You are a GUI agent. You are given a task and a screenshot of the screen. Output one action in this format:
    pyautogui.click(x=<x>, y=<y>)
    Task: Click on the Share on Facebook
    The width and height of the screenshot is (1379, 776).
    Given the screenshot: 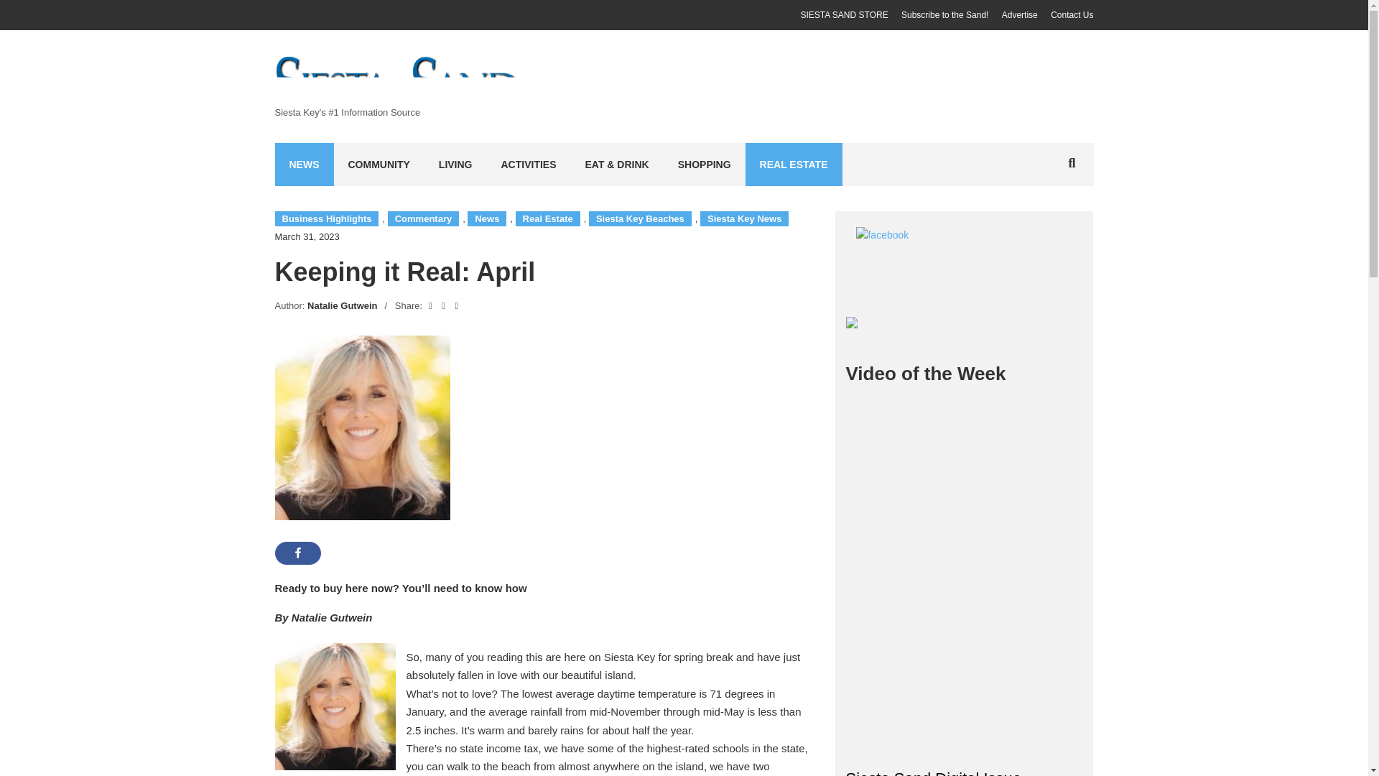 What is the action you would take?
    pyautogui.click(x=297, y=553)
    